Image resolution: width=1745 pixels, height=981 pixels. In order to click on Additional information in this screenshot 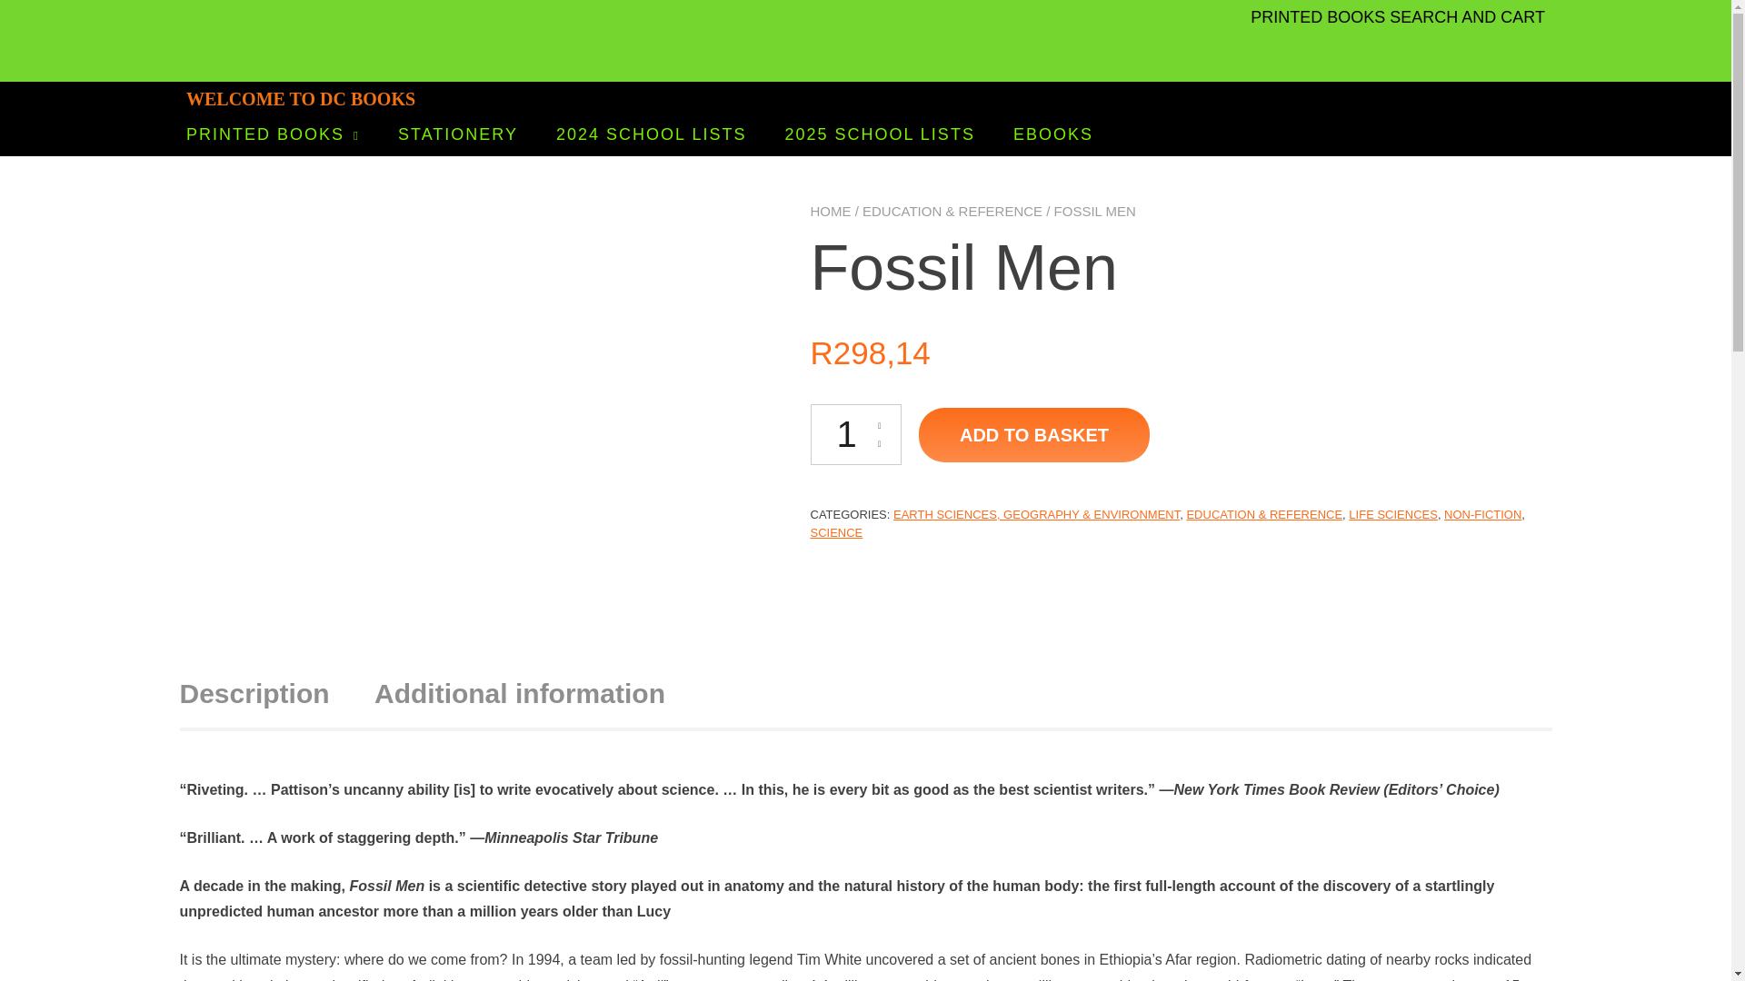, I will do `click(520, 694)`.